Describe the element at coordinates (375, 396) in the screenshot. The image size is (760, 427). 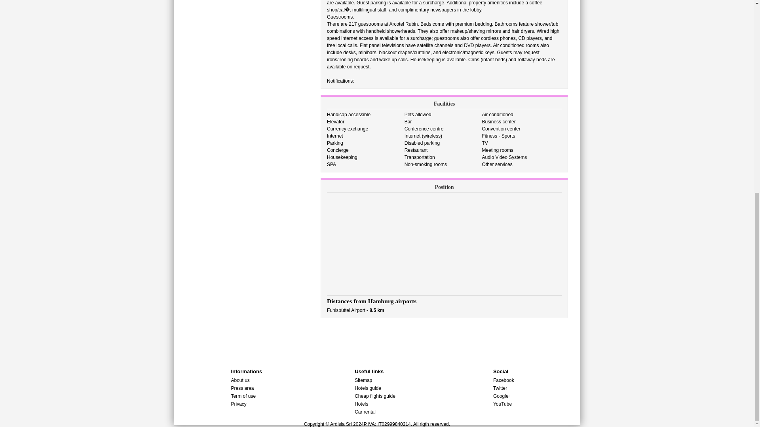
I see `Cheap flights guide` at that location.